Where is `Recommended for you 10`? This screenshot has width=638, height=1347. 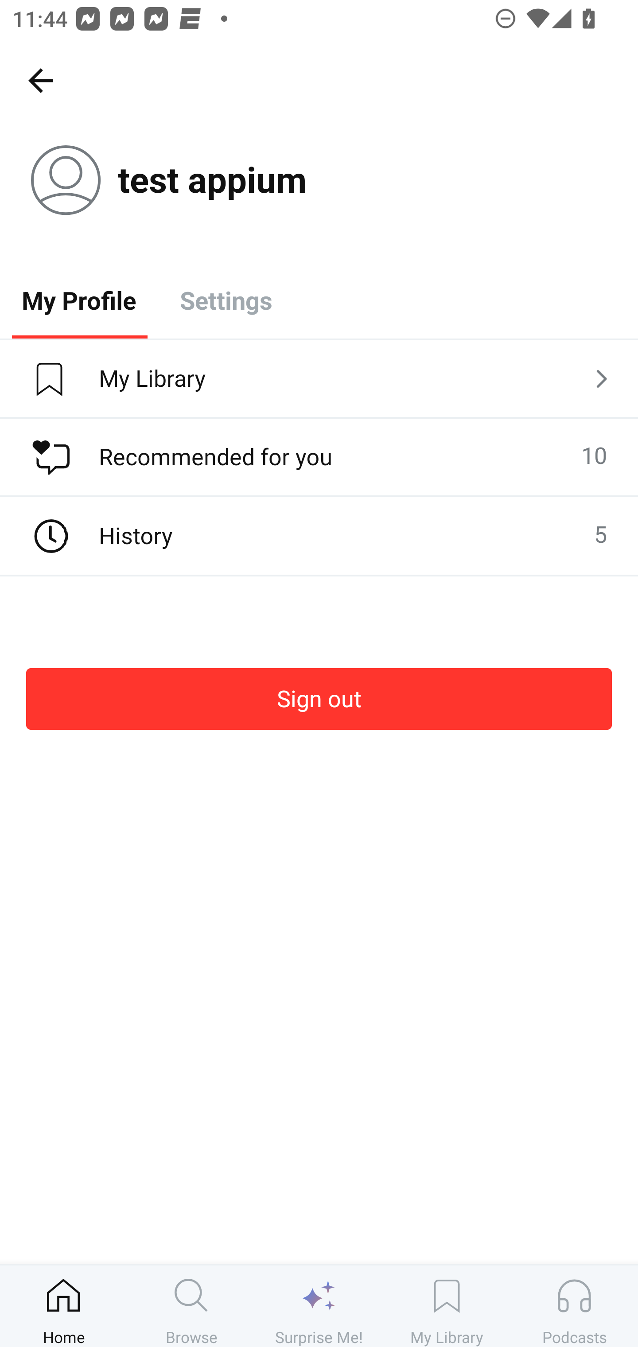
Recommended for you 10 is located at coordinates (319, 457).